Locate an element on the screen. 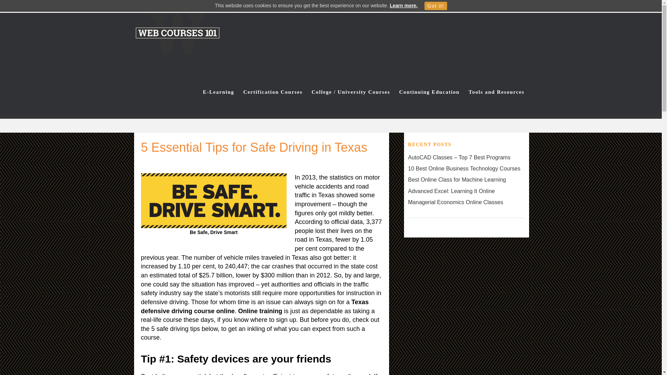 The width and height of the screenshot is (667, 375). Tools and Resources is located at coordinates (496, 92).